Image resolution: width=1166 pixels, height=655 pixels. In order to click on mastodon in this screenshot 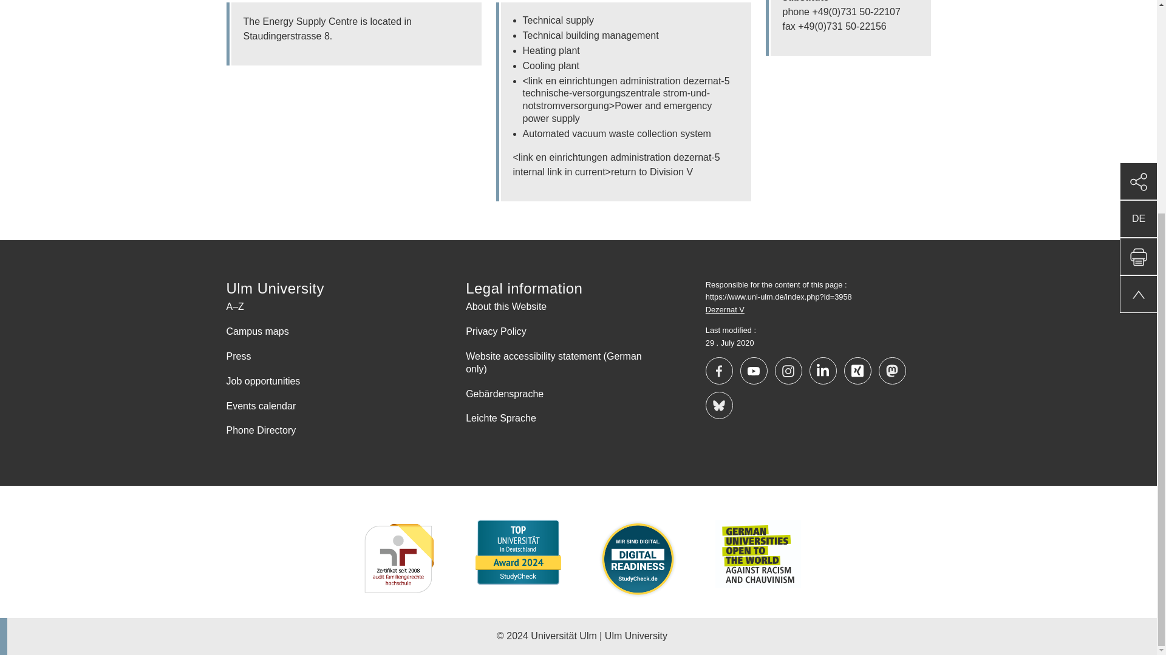, I will do `click(892, 370)`.